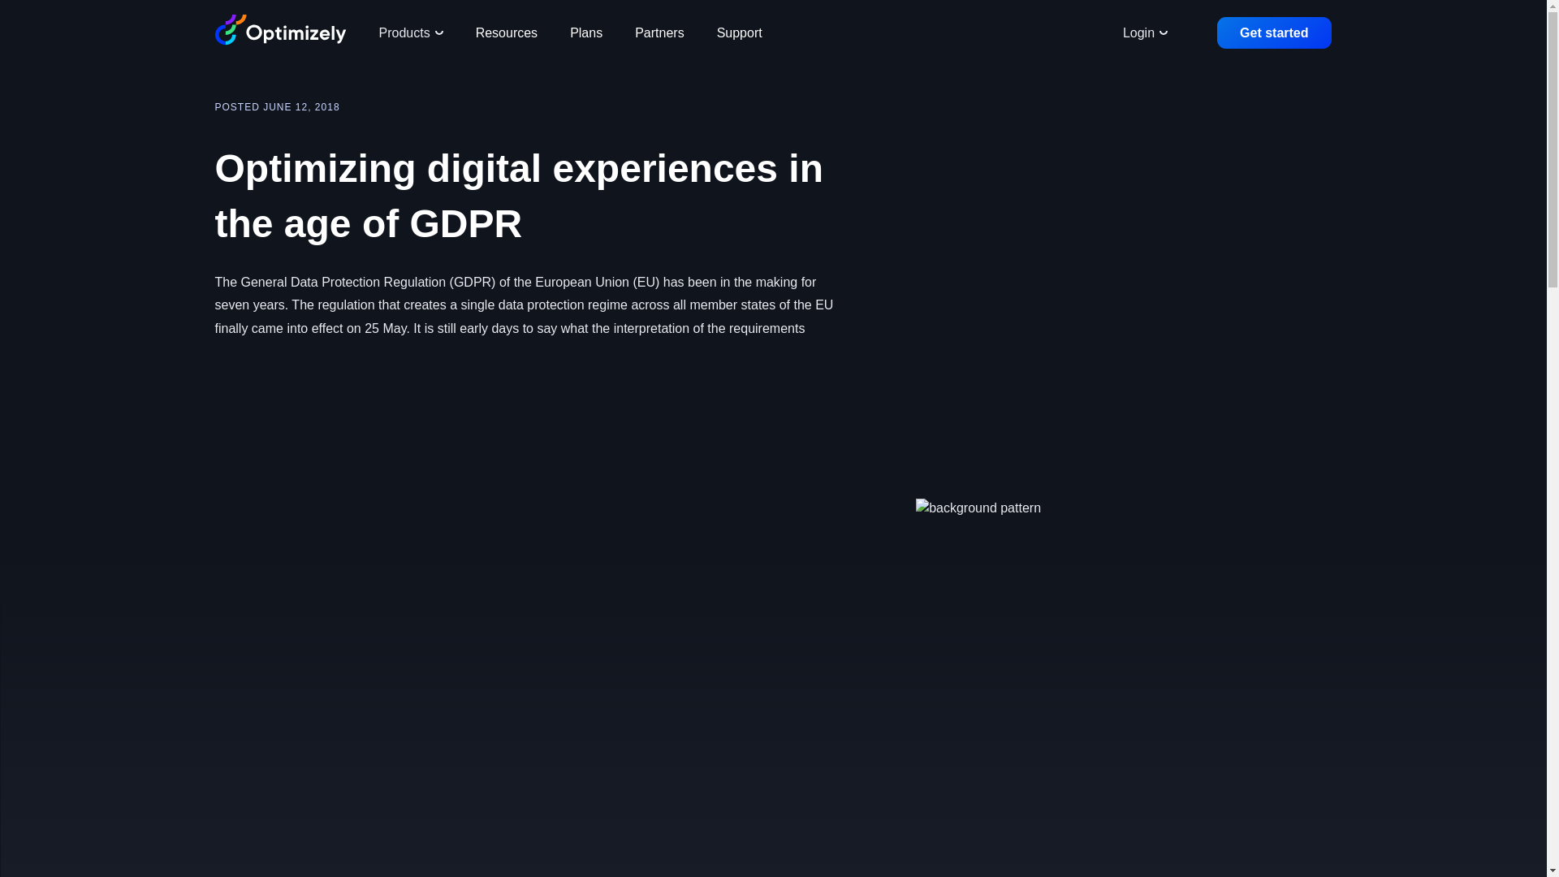  Describe the element at coordinates (1145, 32) in the screenshot. I see `Login` at that location.